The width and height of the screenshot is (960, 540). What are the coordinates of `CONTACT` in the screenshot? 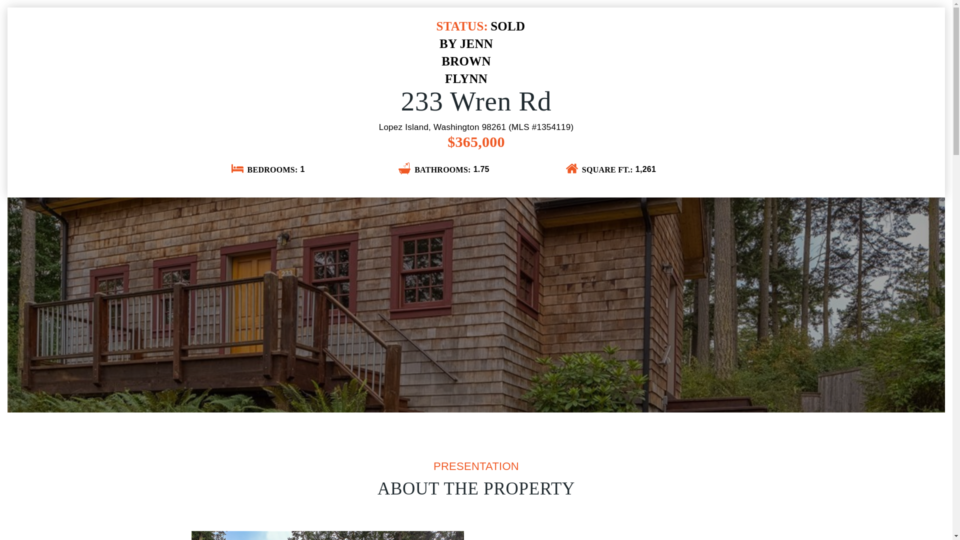 It's located at (894, 19).